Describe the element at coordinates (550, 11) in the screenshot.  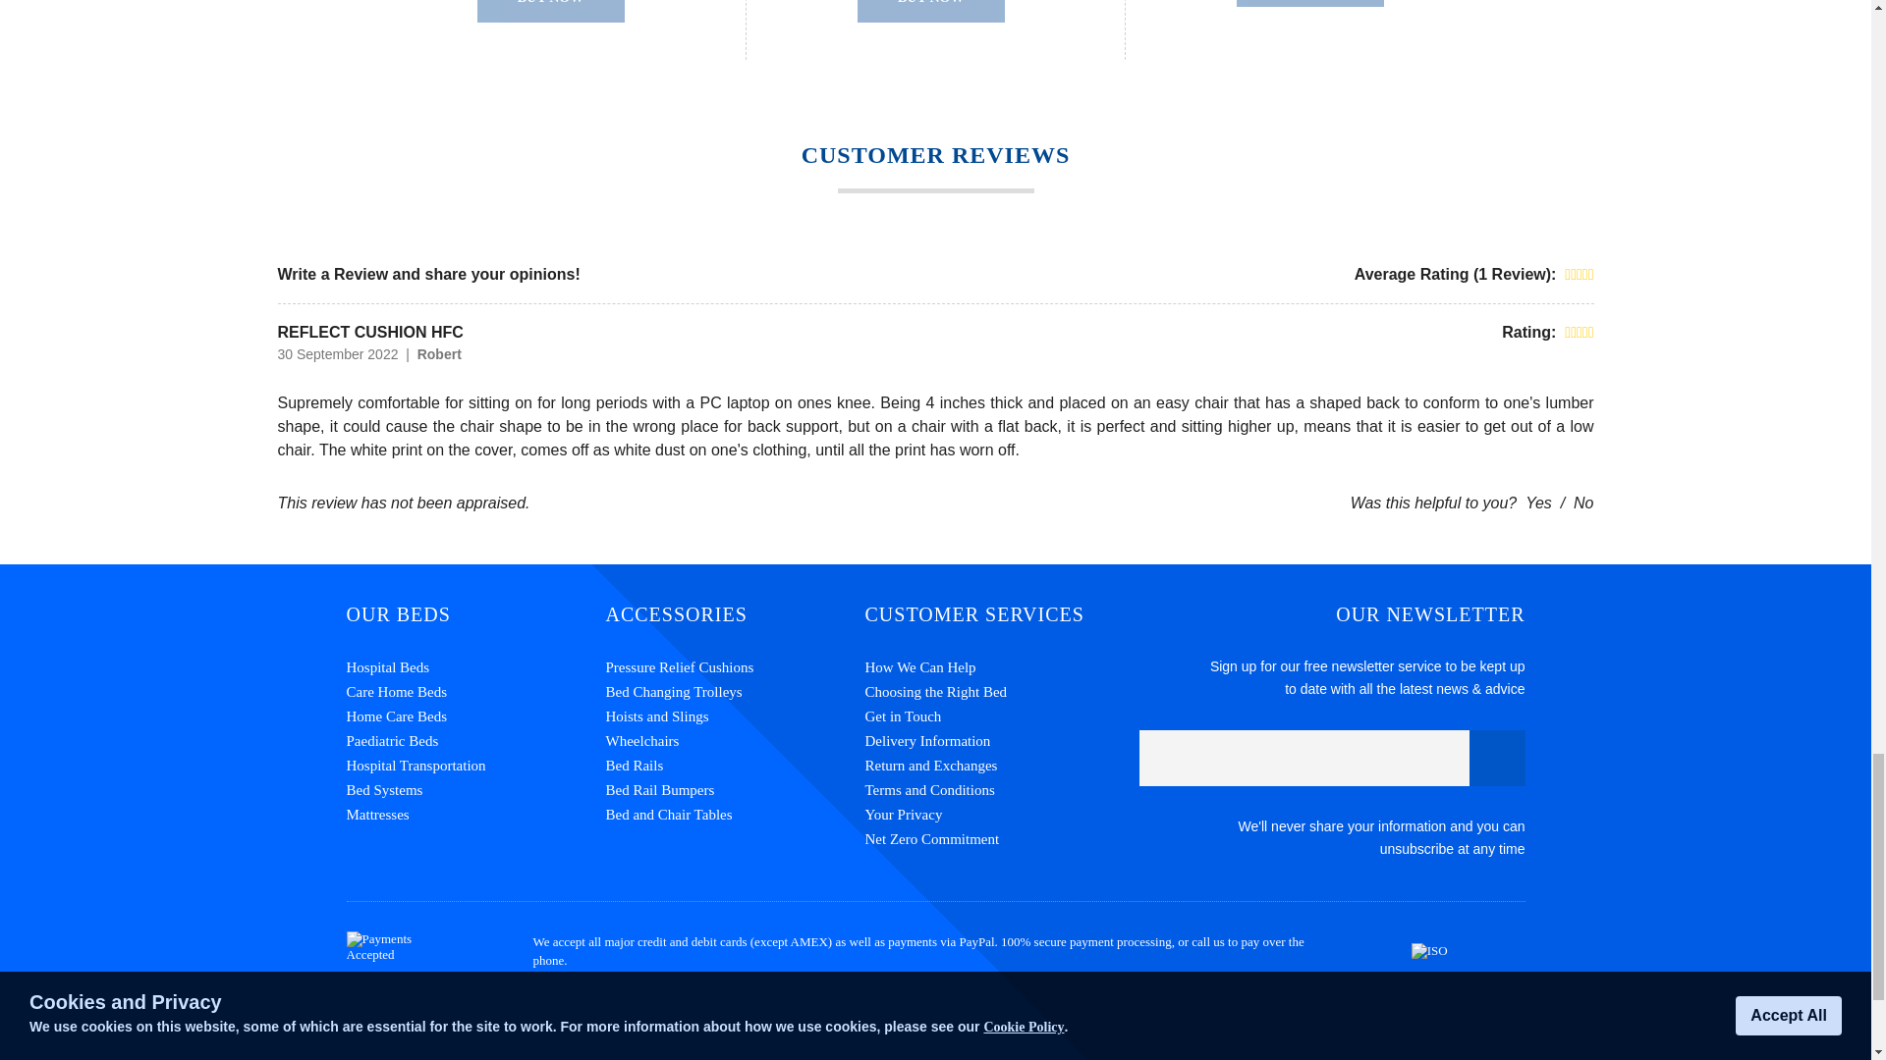
I see `BUY NOW` at that location.